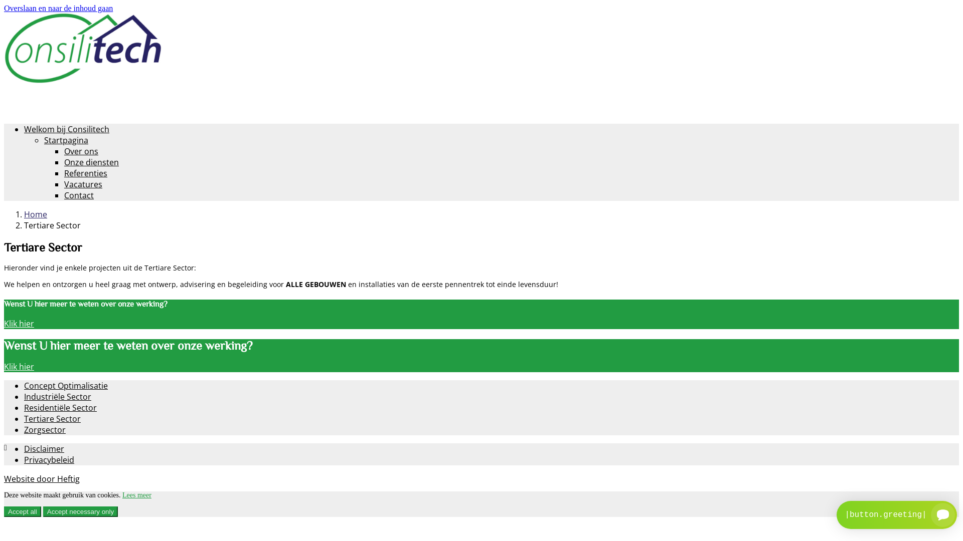  I want to click on Accept necessary only, so click(80, 512).